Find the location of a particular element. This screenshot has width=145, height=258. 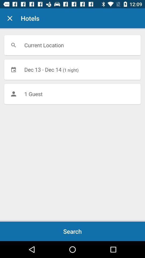

turn on the item below dec 13 dec item is located at coordinates (73, 94).